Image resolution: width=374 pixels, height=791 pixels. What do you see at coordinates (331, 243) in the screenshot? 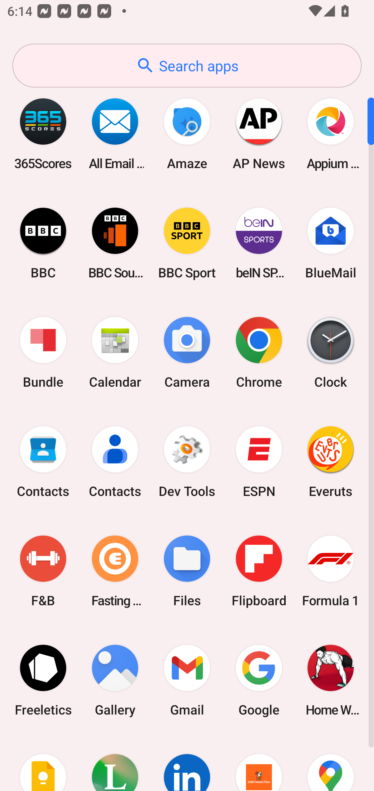
I see `BlueMail` at bounding box center [331, 243].